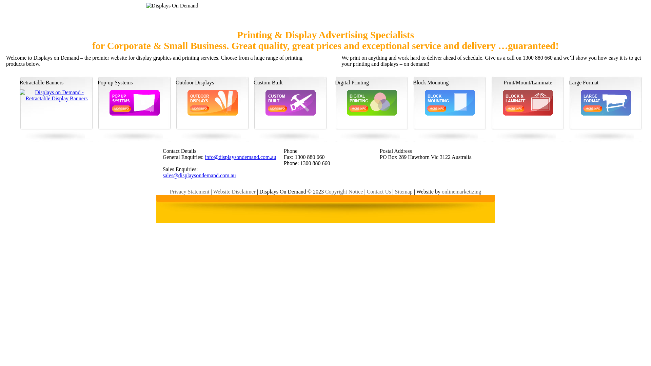 The height and width of the screenshot is (366, 651). Describe the element at coordinates (450, 114) in the screenshot. I see `Displays on Demand - Block Mounting` at that location.